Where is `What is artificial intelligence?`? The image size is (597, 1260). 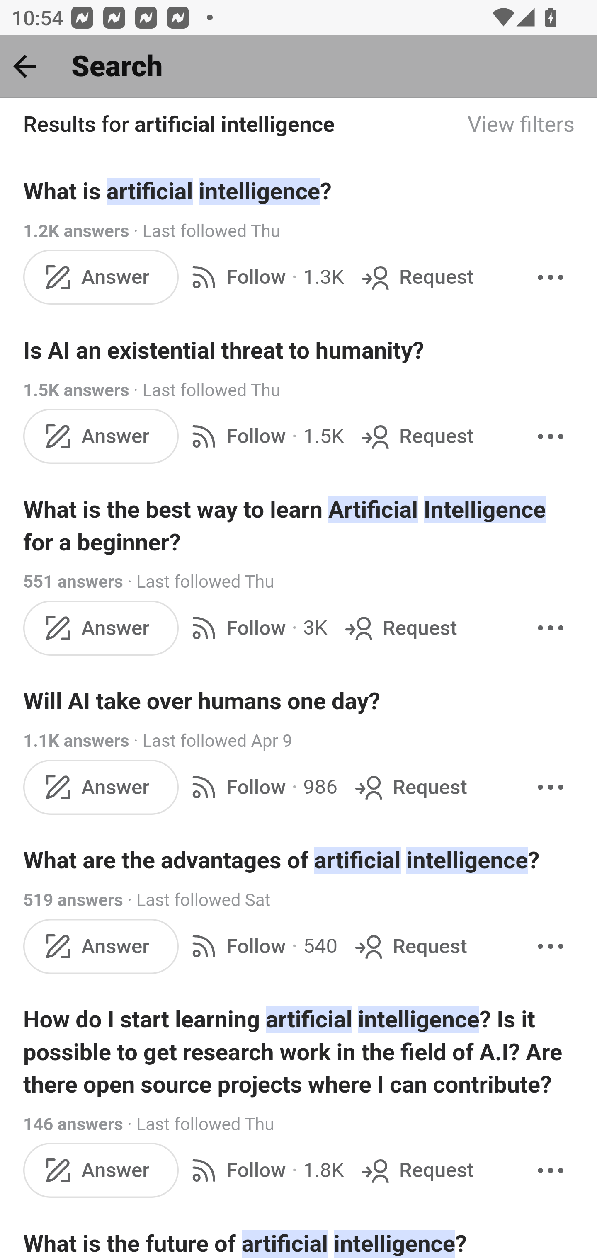 What is artificial intelligence? is located at coordinates (299, 191).